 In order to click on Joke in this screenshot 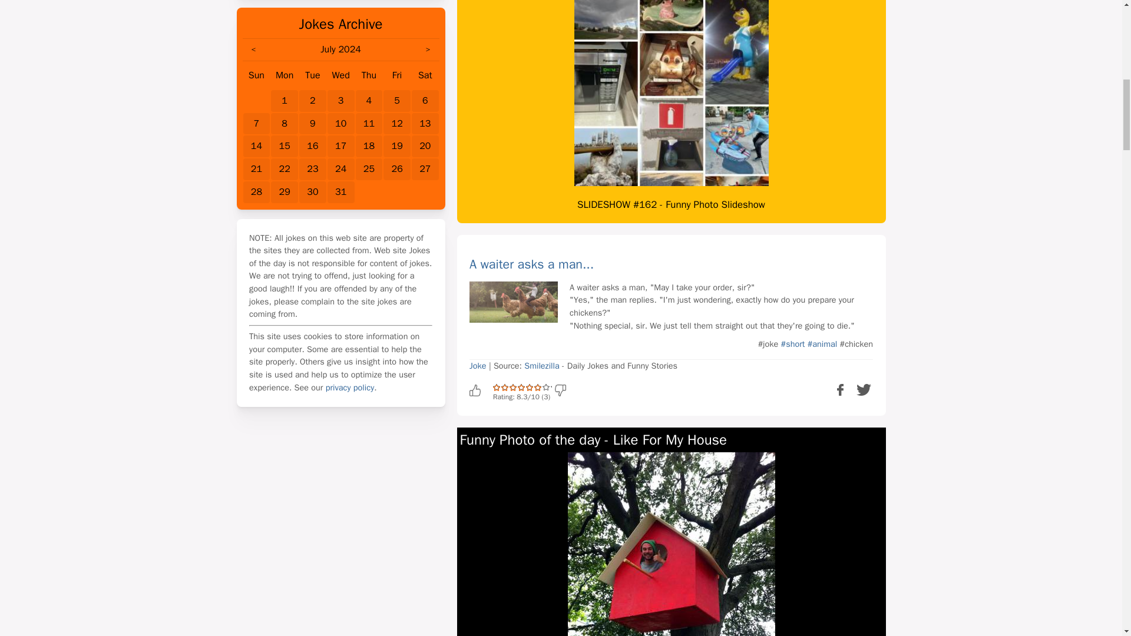, I will do `click(477, 365)`.